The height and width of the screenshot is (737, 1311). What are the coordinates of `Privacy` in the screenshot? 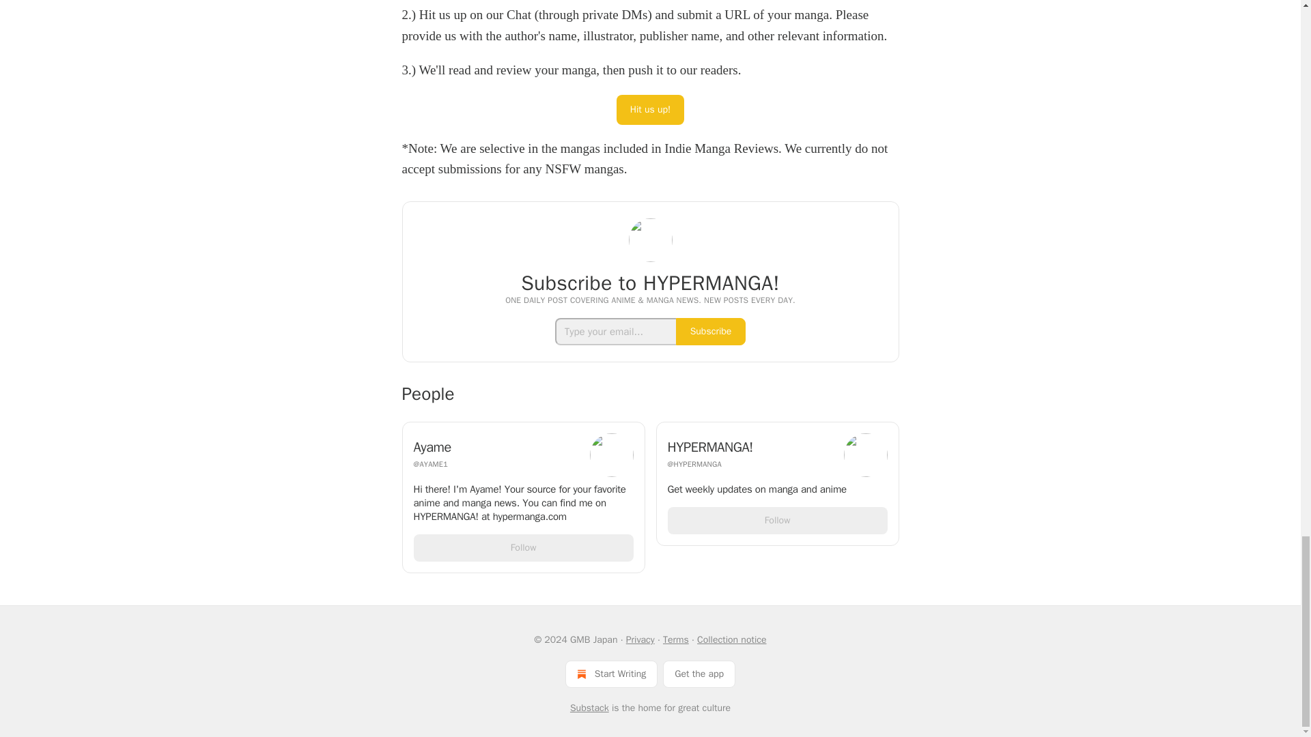 It's located at (640, 639).